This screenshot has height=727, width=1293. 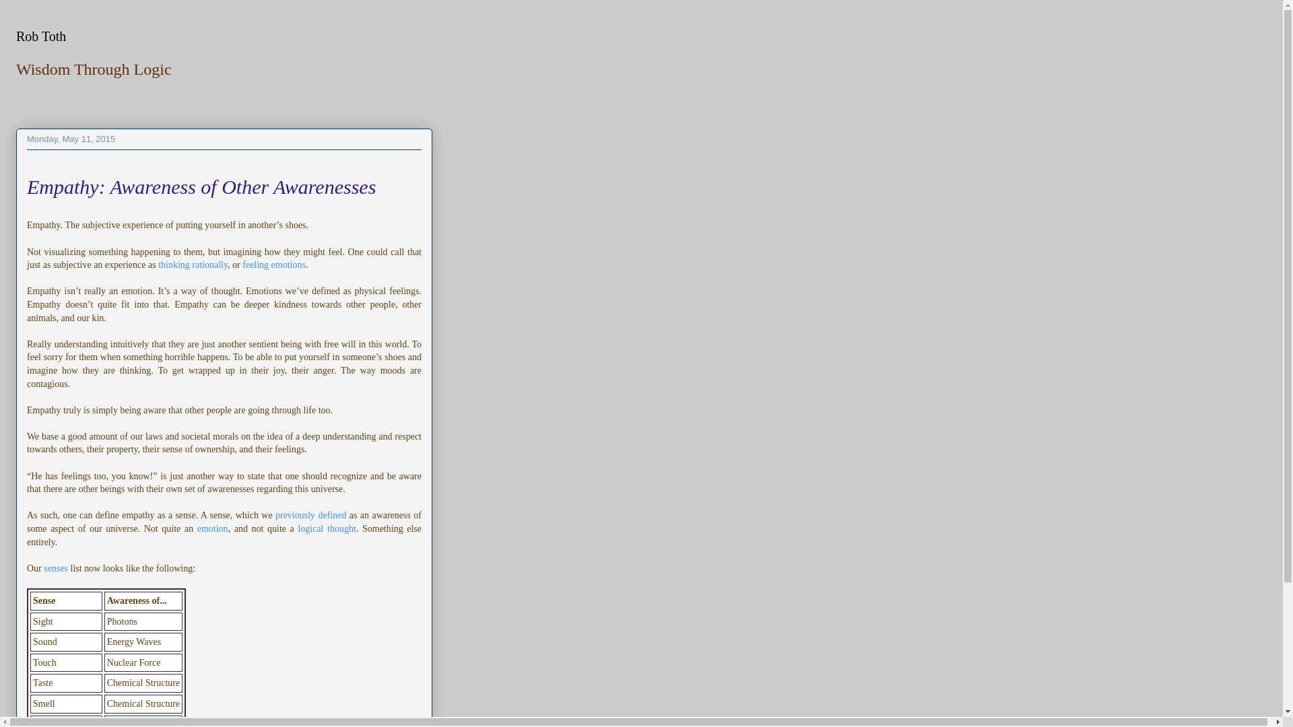 I want to click on logical thought, so click(x=326, y=528).